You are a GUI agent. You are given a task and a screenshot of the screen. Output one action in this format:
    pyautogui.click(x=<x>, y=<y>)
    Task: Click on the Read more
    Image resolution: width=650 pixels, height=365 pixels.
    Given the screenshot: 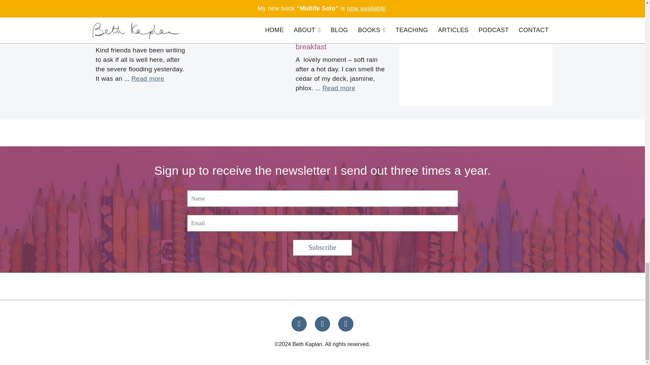 What is the action you would take?
    pyautogui.click(x=339, y=88)
    